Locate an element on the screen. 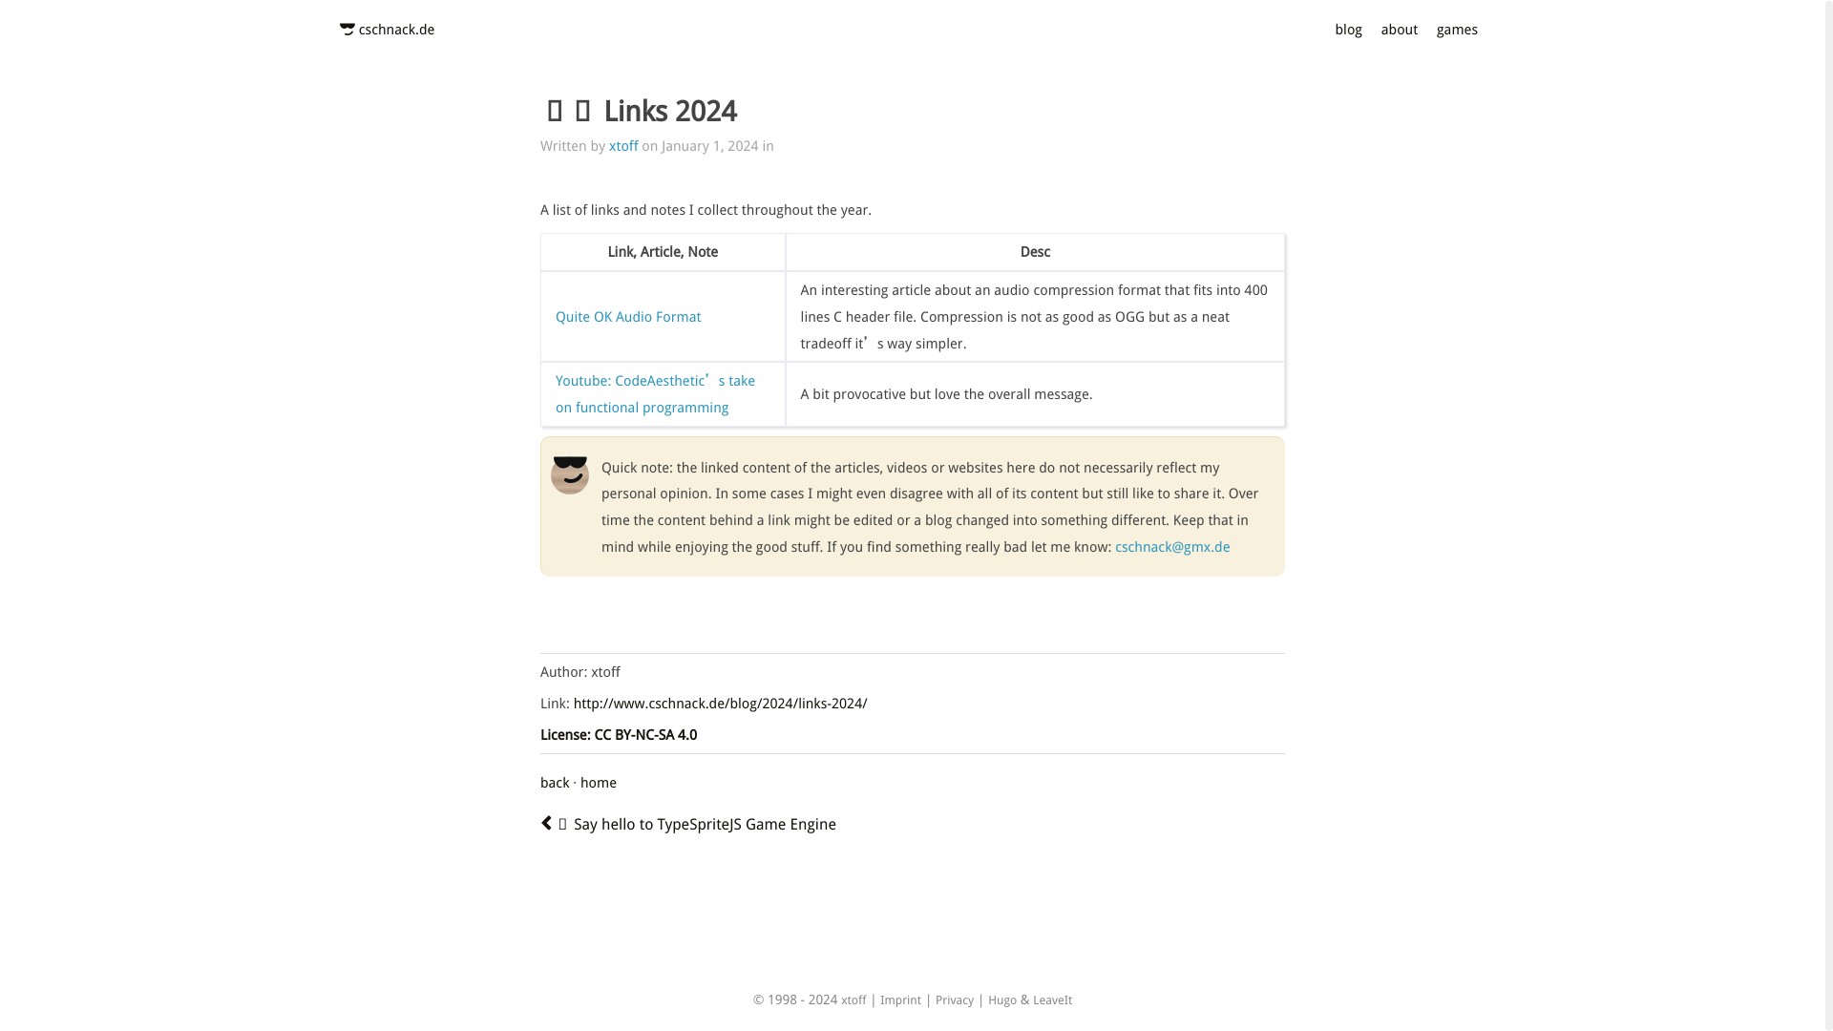  License: CC BY-NC-SA 4.0 is located at coordinates (619, 734).